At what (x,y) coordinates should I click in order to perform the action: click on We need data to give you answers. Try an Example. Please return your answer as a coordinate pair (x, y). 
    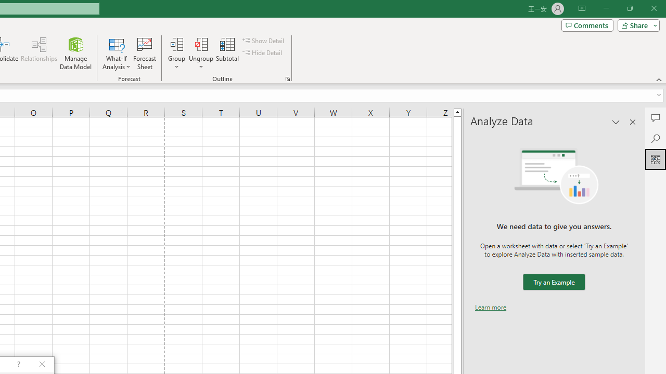
    Looking at the image, I should click on (554, 283).